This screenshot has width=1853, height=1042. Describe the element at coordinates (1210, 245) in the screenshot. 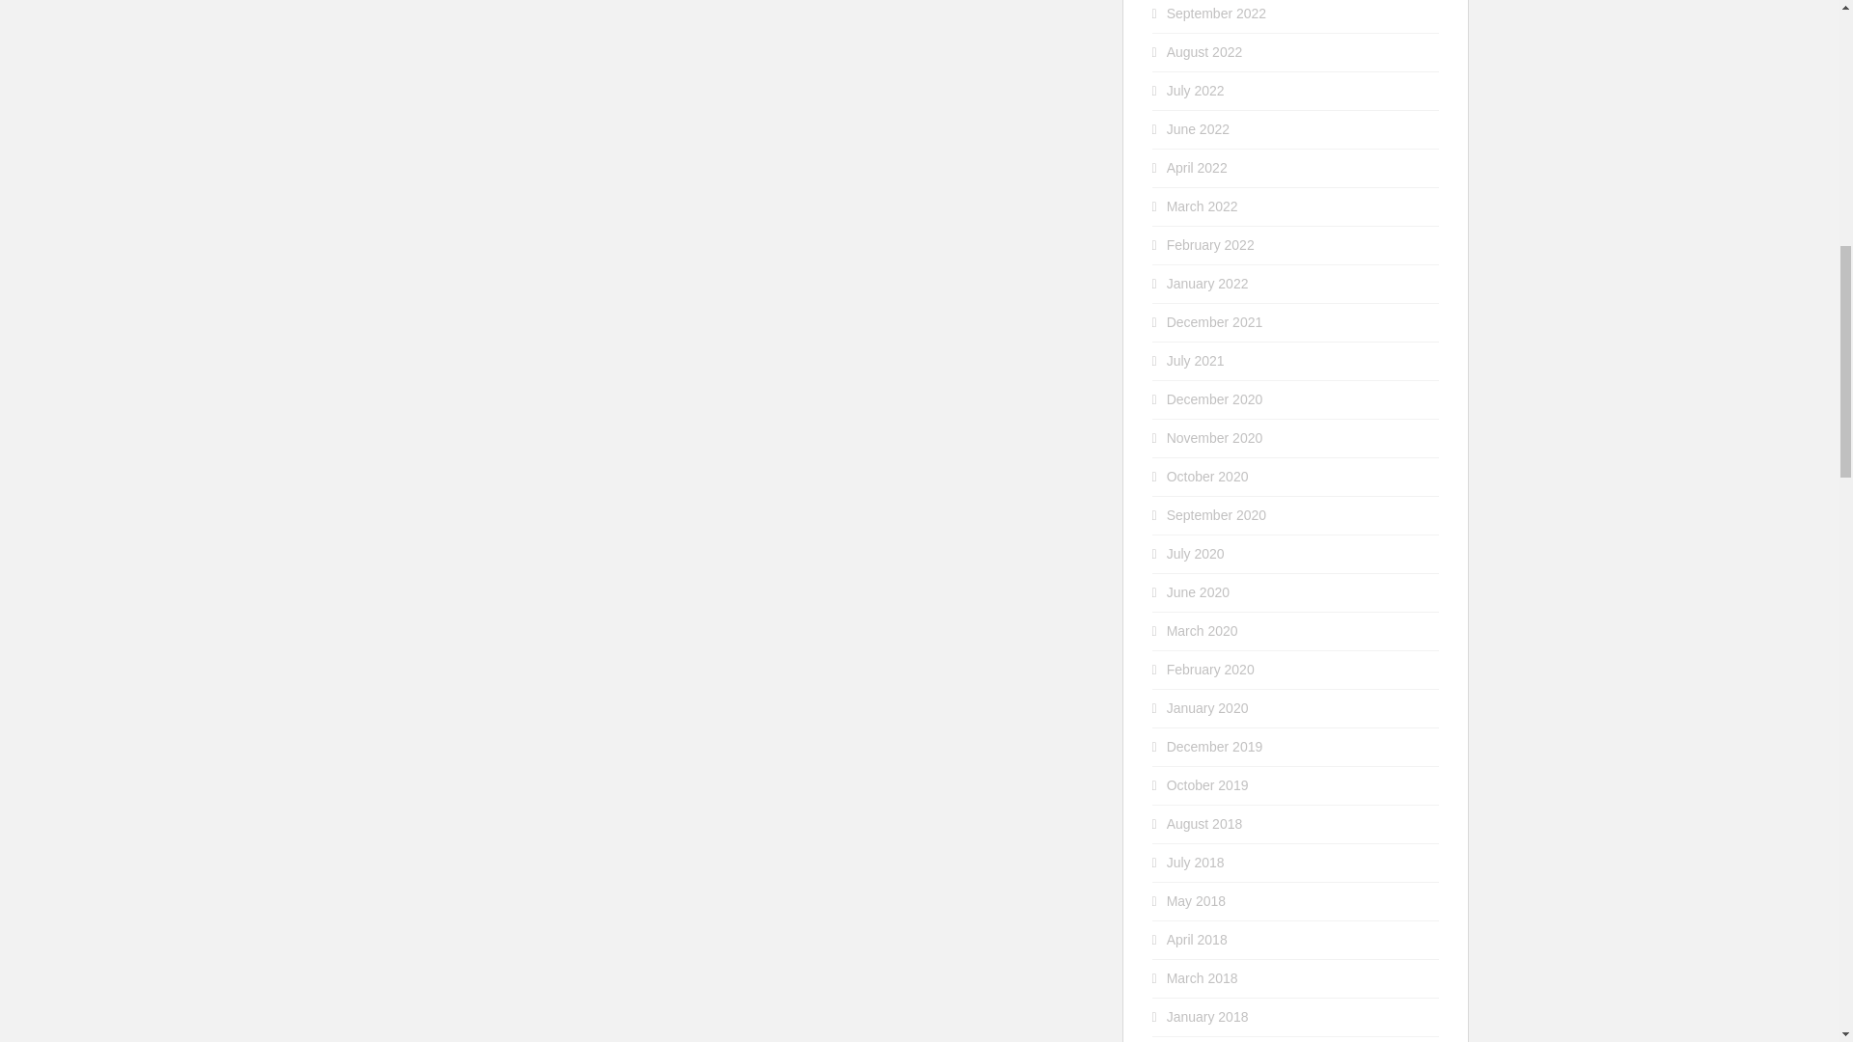

I see `February 2022` at that location.